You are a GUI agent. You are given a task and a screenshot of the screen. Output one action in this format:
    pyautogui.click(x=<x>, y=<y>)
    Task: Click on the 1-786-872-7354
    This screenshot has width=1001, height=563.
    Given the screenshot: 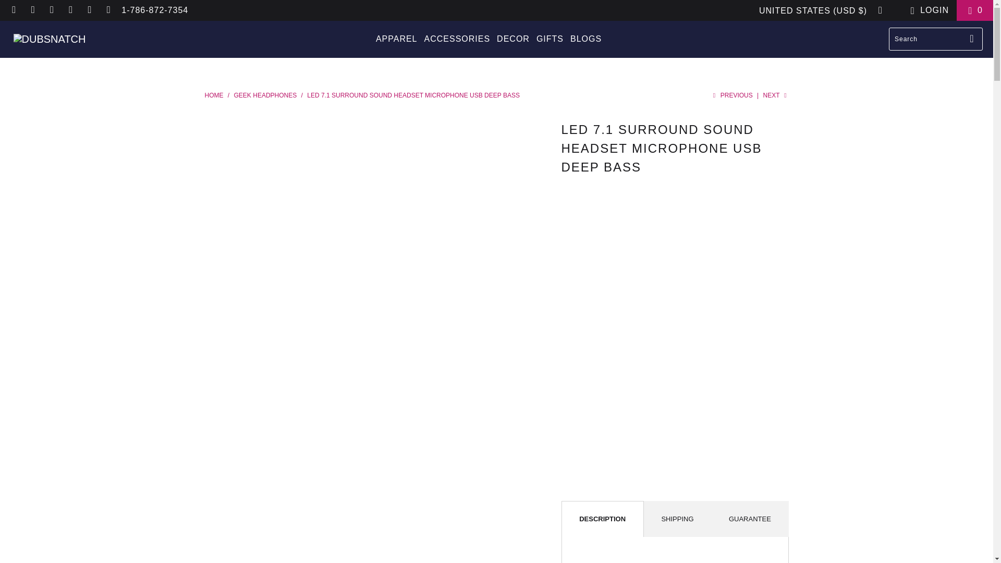 What is the action you would take?
    pyautogui.click(x=154, y=10)
    